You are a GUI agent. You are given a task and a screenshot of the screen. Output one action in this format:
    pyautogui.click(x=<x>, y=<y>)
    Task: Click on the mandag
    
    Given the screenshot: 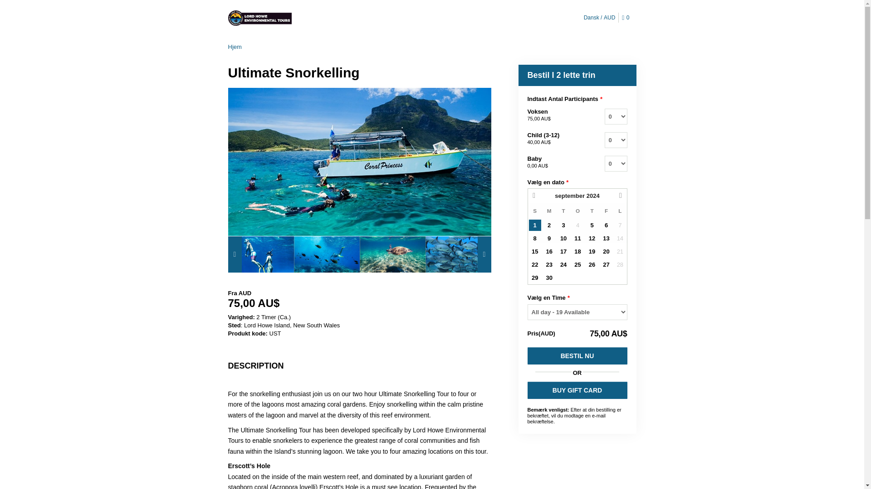 What is the action you would take?
    pyautogui.click(x=549, y=211)
    